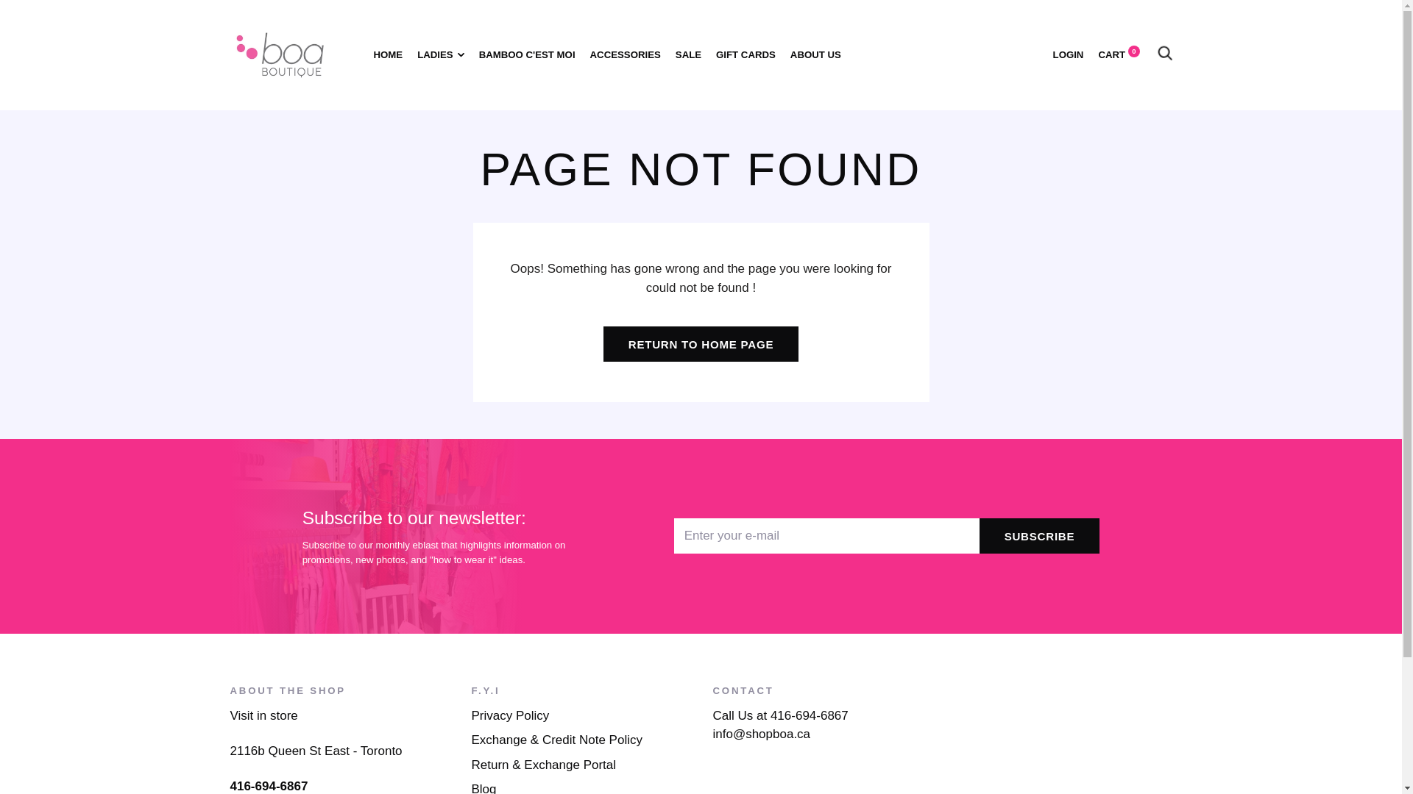  Describe the element at coordinates (527, 54) in the screenshot. I see `BAMBOO C'EST MOI` at that location.